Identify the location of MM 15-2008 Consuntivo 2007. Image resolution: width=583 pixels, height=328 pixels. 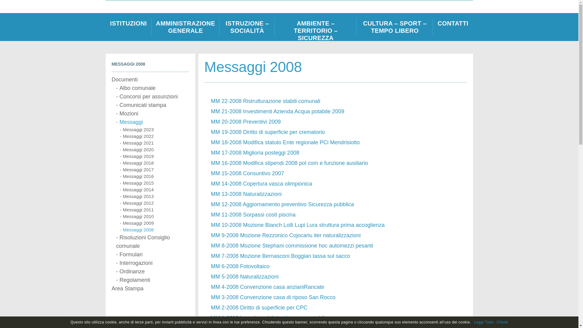
(247, 173).